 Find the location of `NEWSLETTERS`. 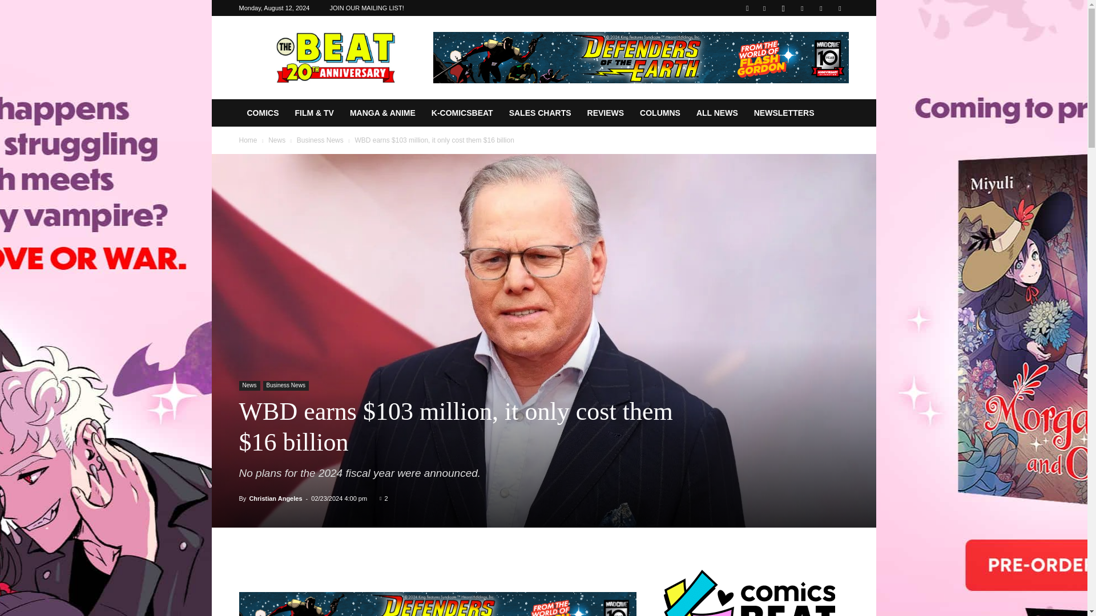

NEWSLETTERS is located at coordinates (784, 113).